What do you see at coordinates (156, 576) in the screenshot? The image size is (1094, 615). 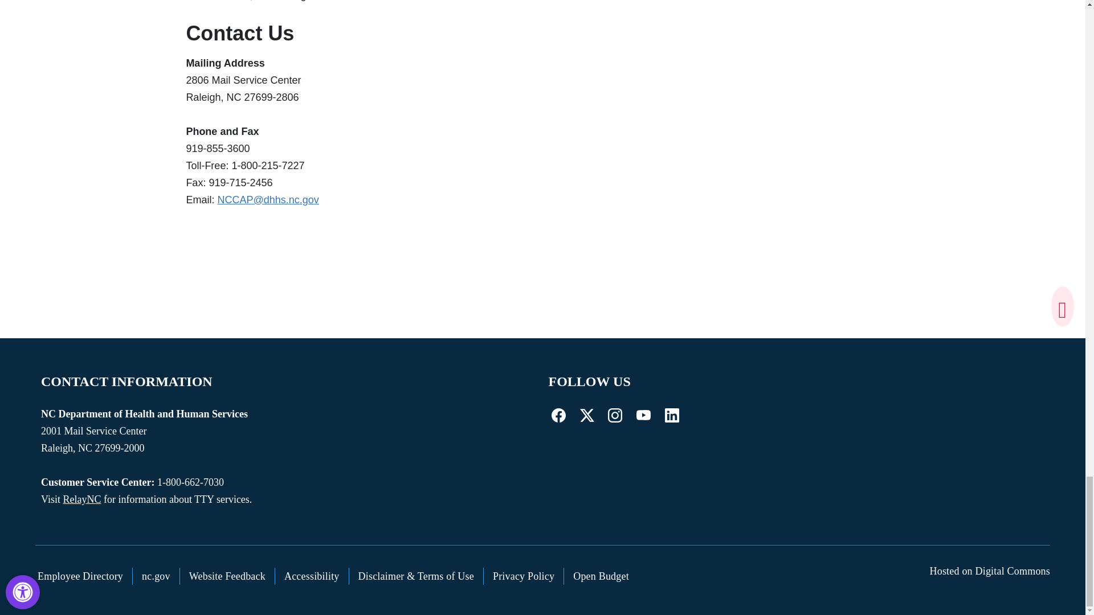 I see `The State of North Carolina` at bounding box center [156, 576].